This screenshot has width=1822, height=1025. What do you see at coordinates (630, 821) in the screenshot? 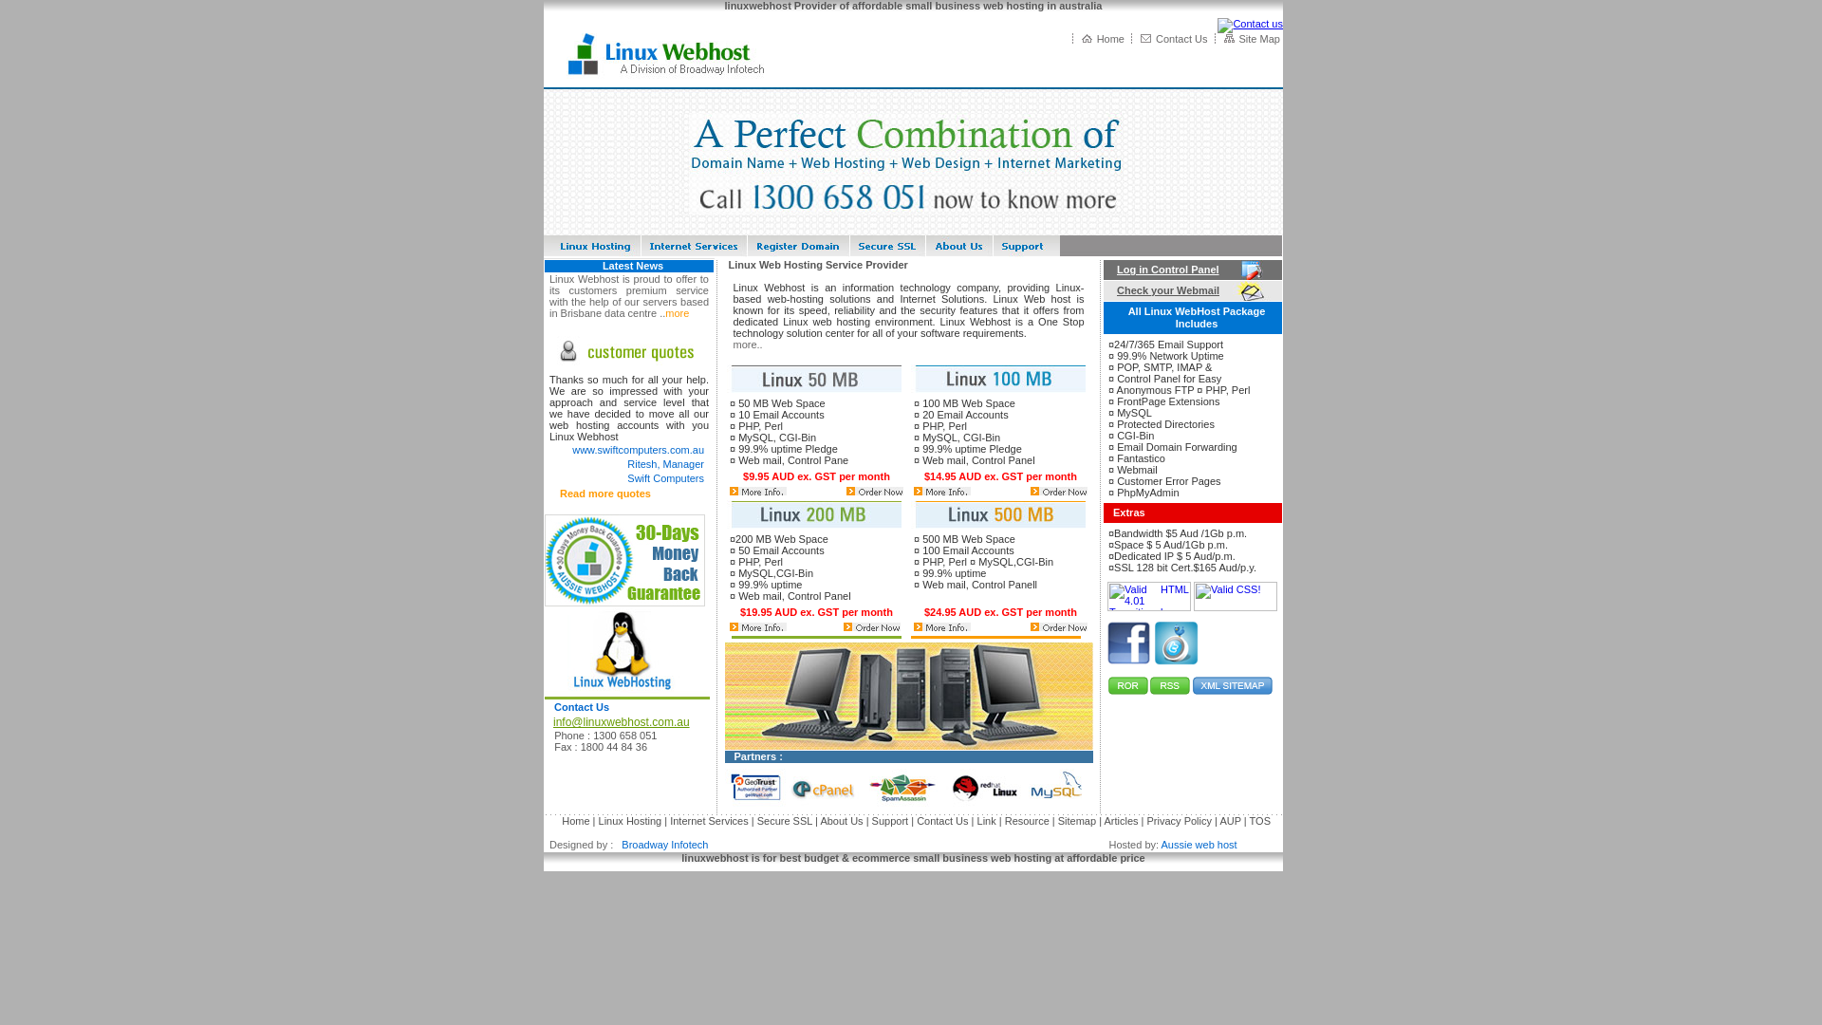
I see `Linux Hosting` at bounding box center [630, 821].